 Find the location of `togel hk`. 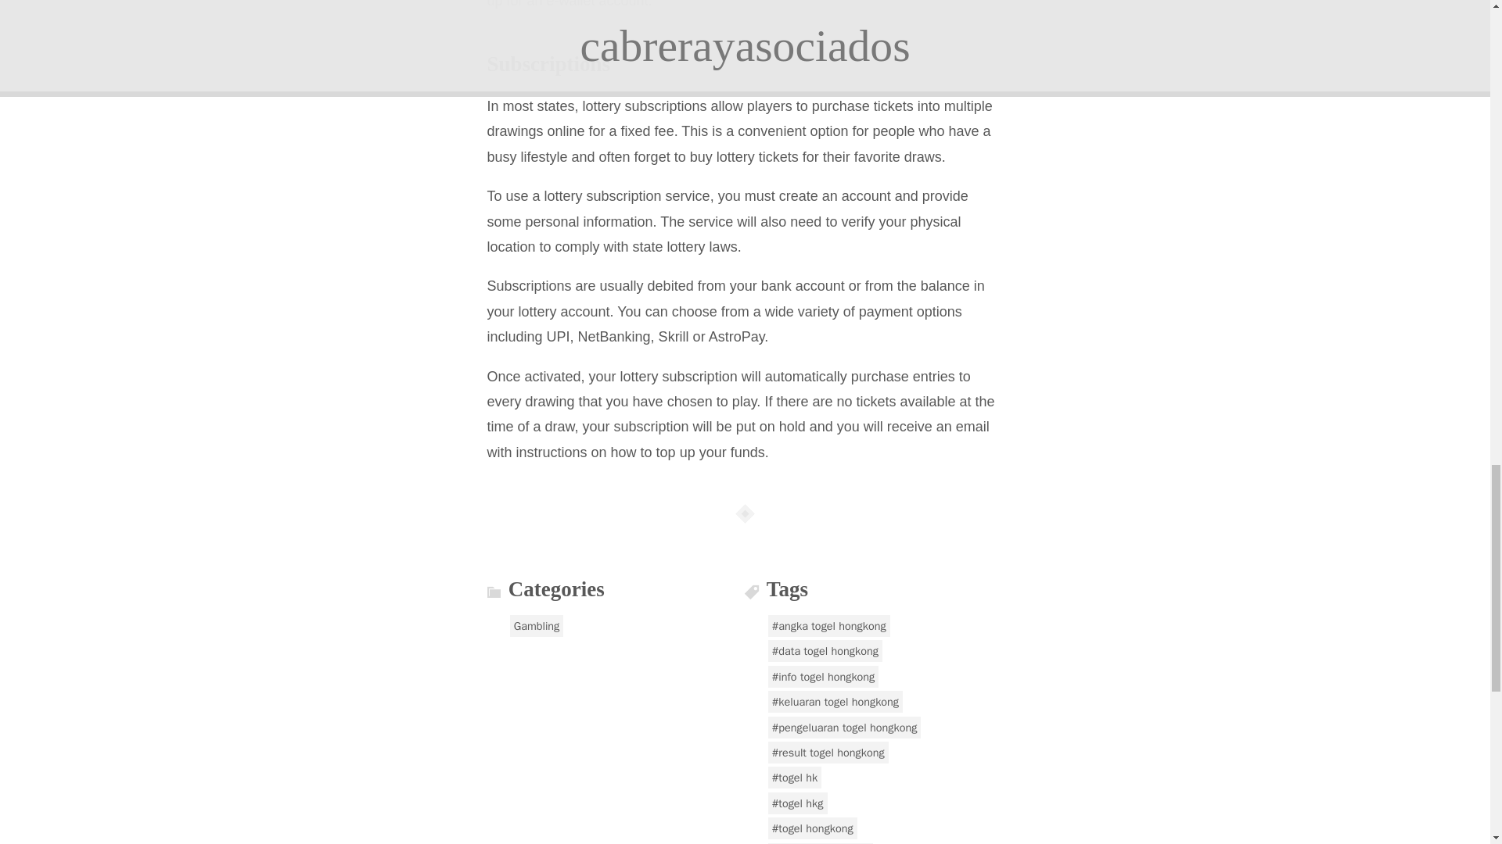

togel hk is located at coordinates (795, 777).